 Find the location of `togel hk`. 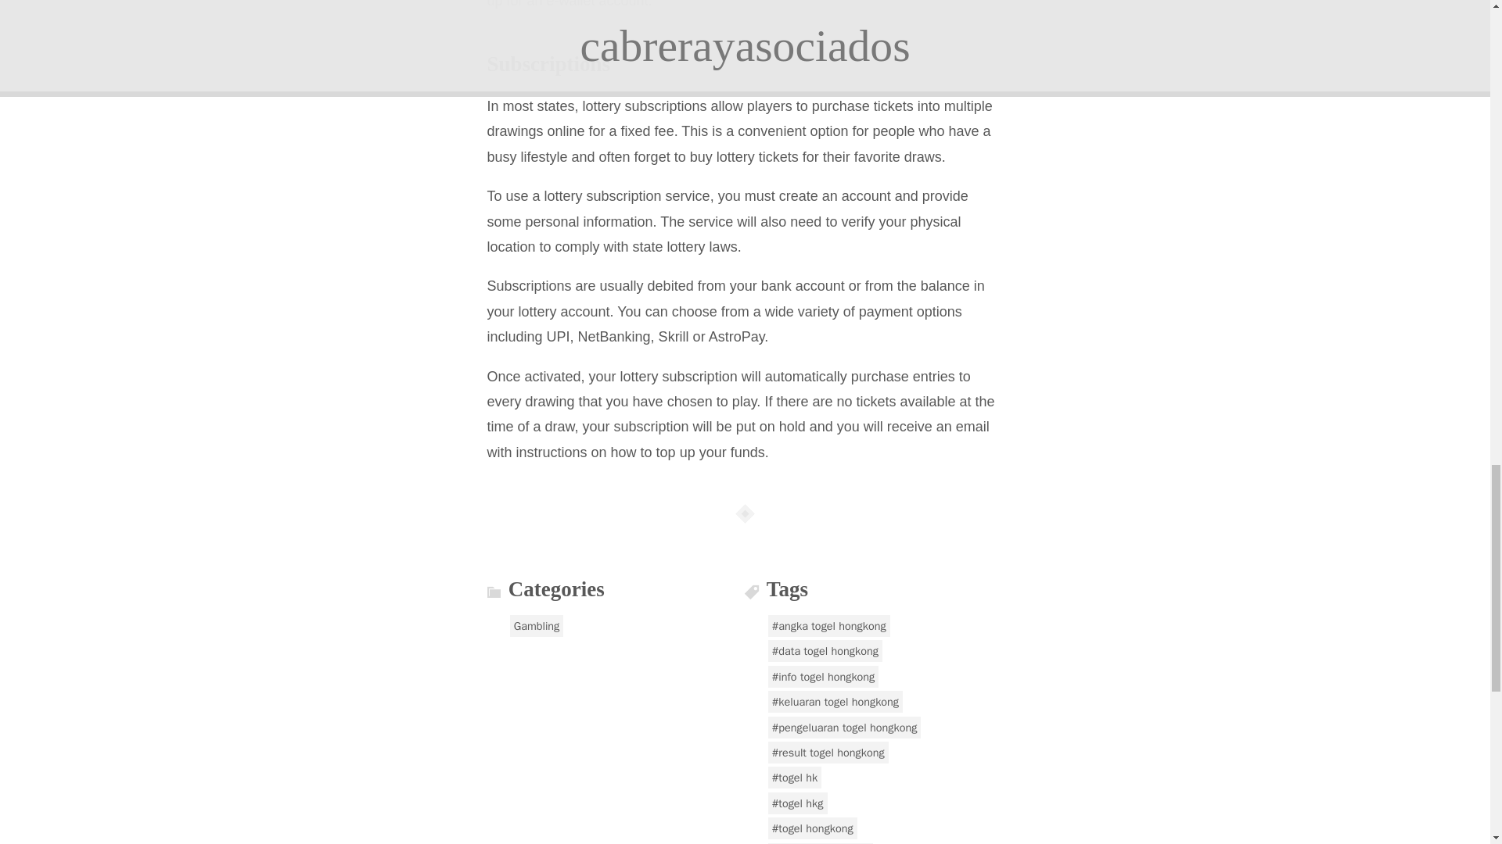

togel hk is located at coordinates (795, 777).